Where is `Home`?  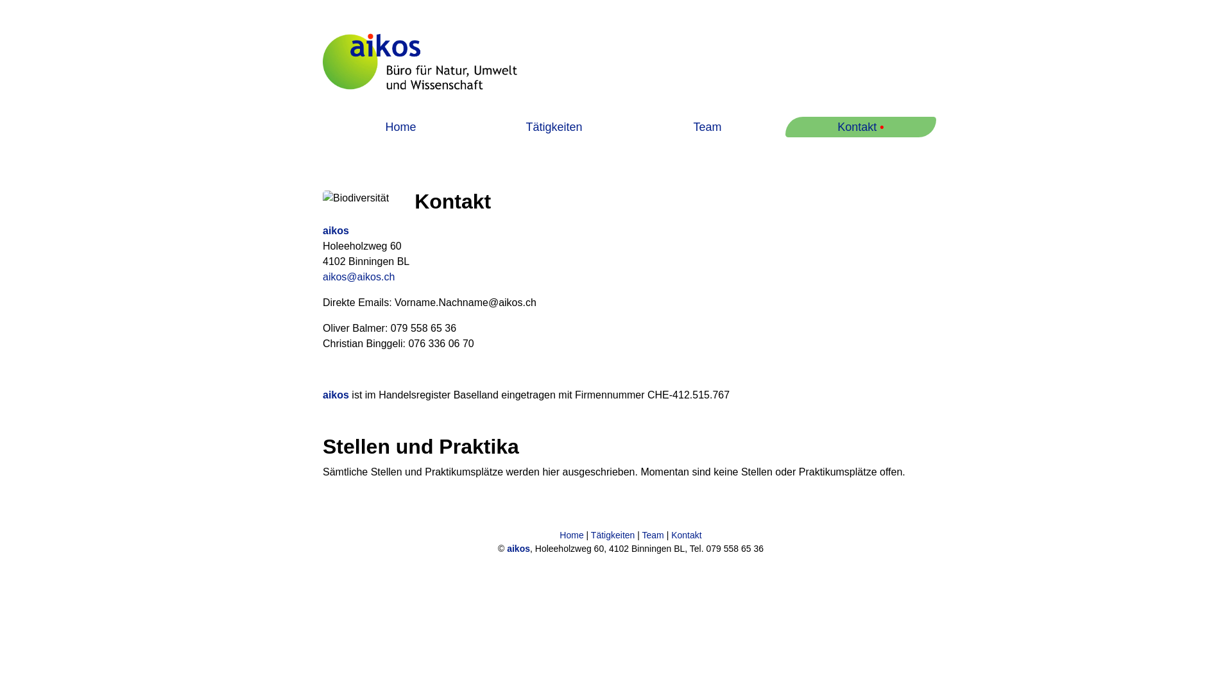
Home is located at coordinates (571, 535).